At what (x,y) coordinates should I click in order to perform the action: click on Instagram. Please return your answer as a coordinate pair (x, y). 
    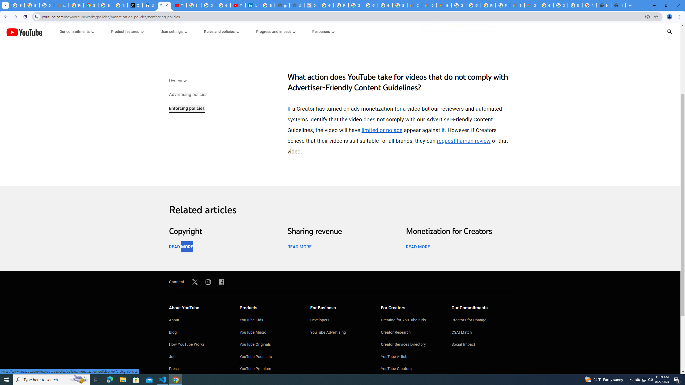
    Looking at the image, I should click on (208, 282).